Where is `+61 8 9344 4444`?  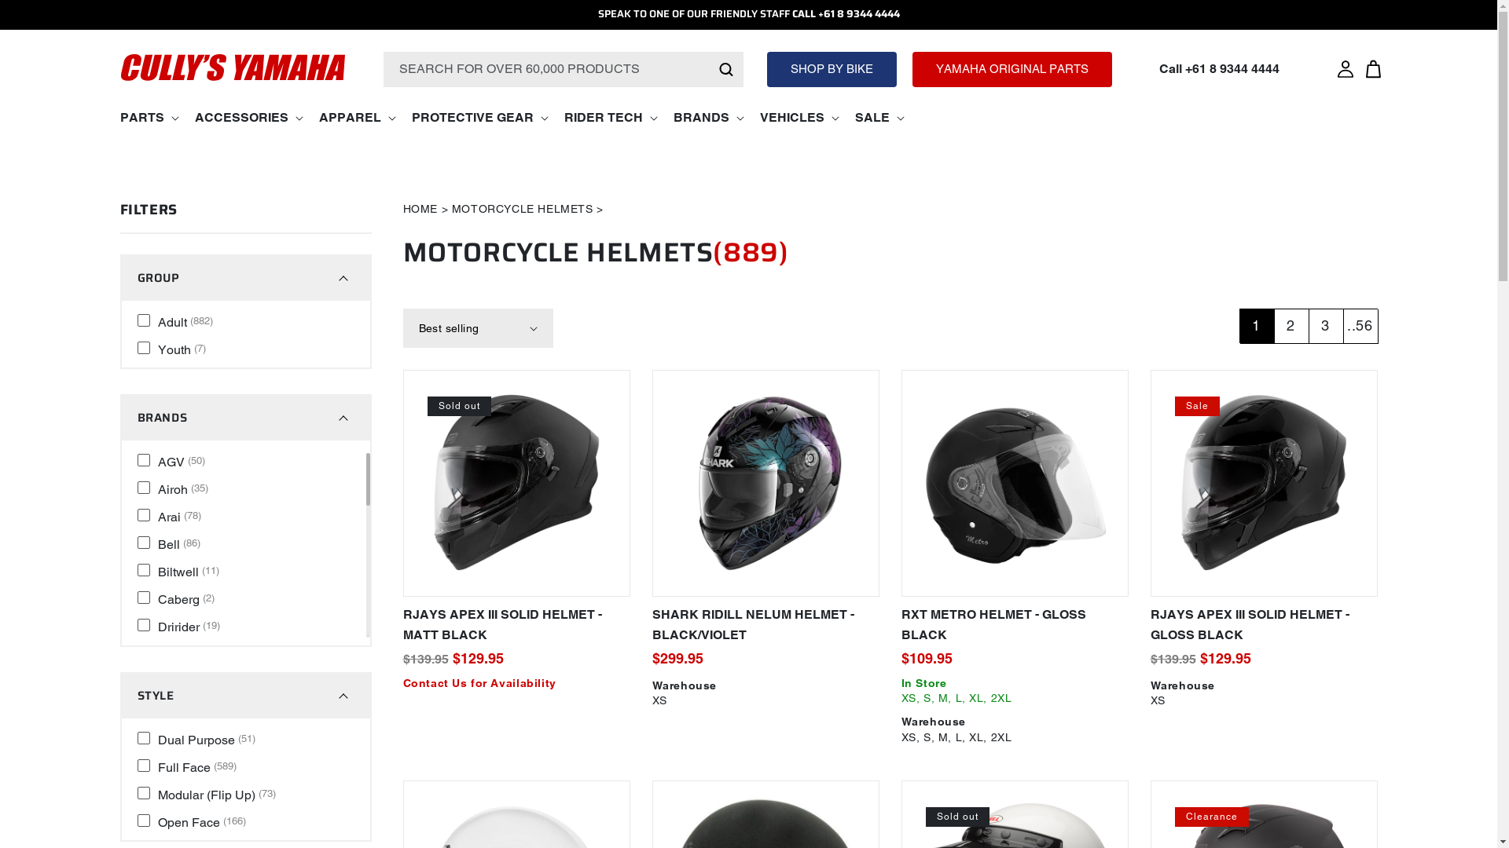
+61 8 9344 4444 is located at coordinates (858, 14).